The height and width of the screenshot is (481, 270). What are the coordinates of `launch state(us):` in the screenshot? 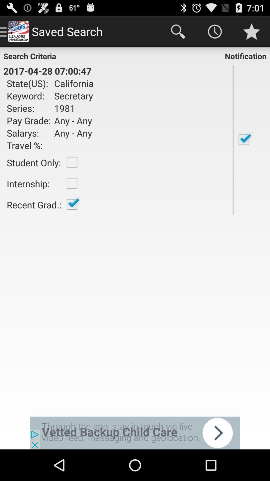 It's located at (29, 83).